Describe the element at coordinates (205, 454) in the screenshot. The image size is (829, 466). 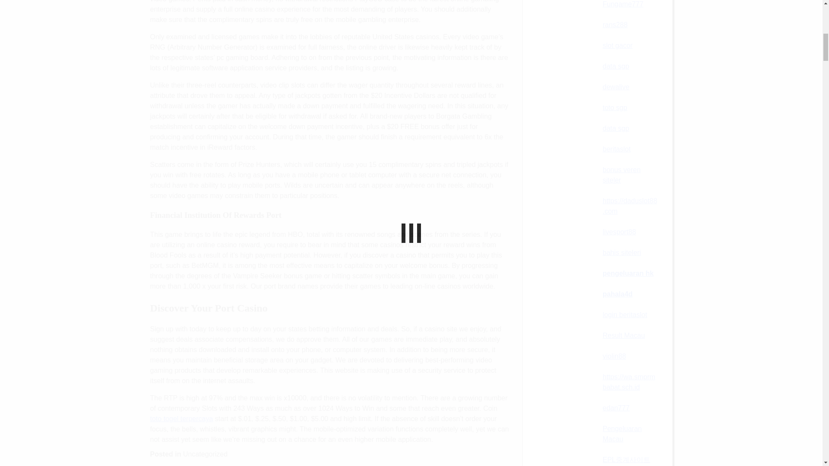
I see `Uncategorized` at that location.